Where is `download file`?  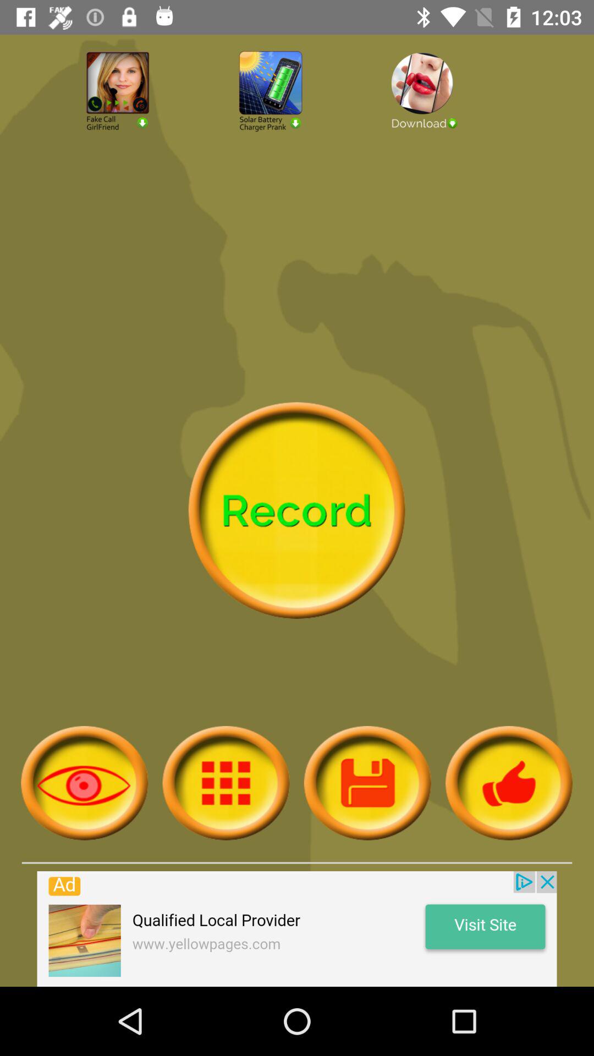
download file is located at coordinates (449, 120).